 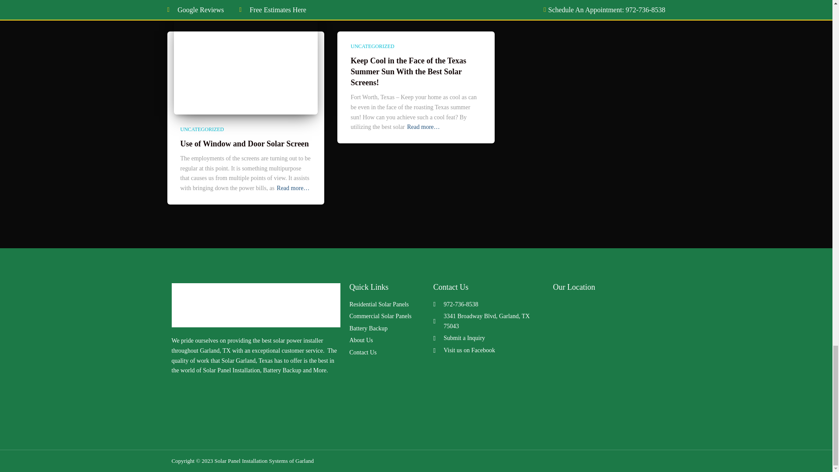 What do you see at coordinates (244, 143) in the screenshot?
I see `Use of Window and Door Solar Screen` at bounding box center [244, 143].